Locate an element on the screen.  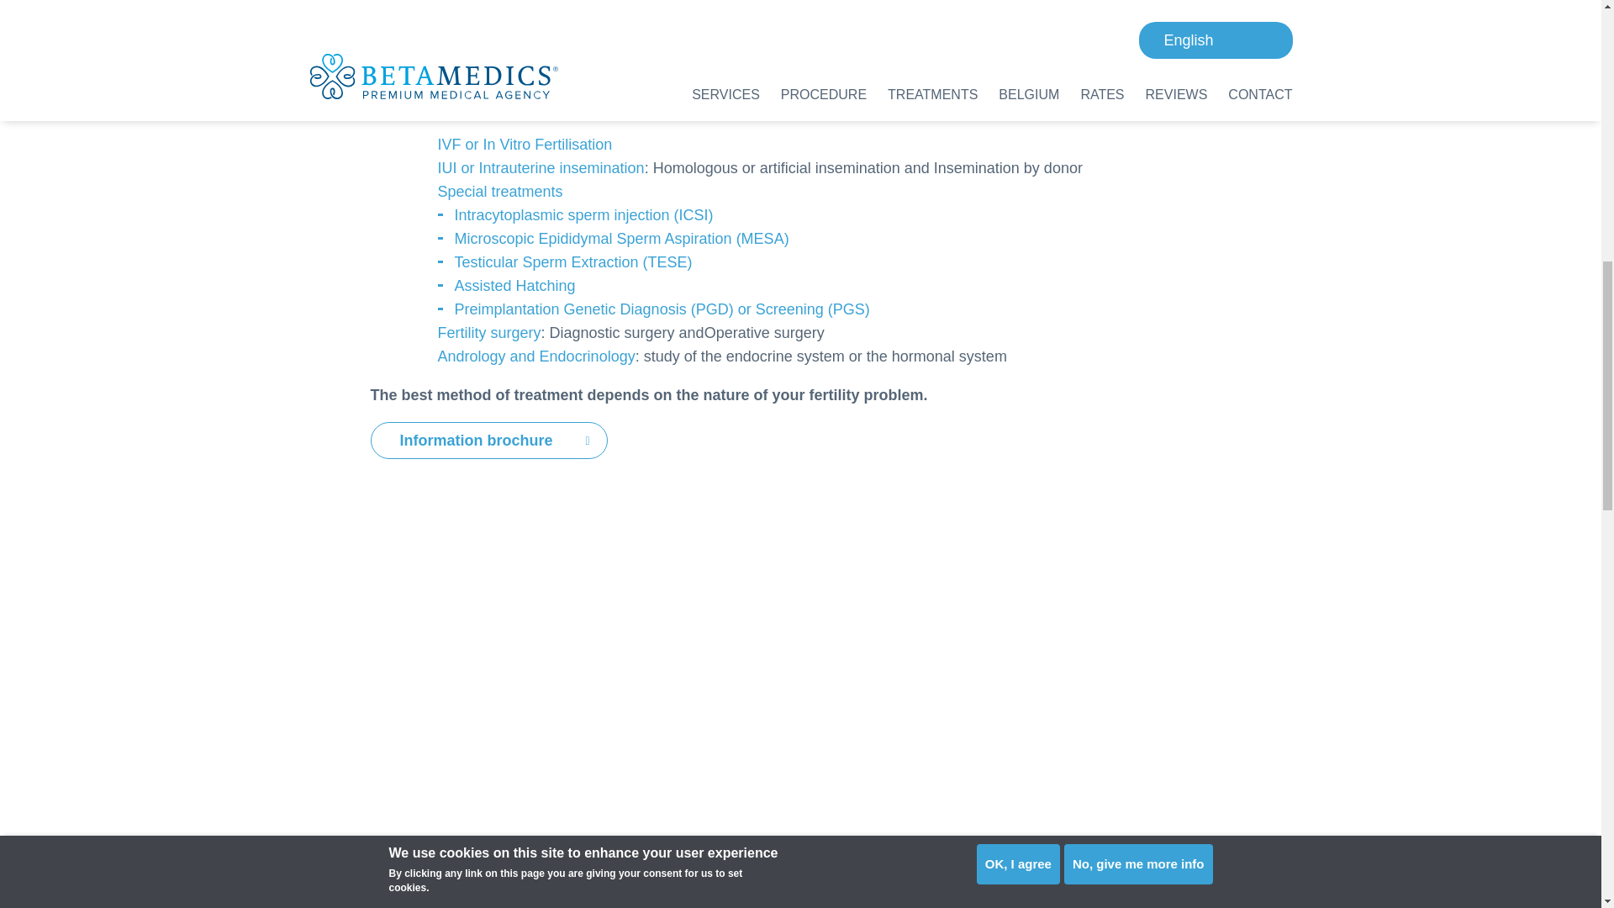
IUI or Intrauterine insemination is located at coordinates (541, 168).